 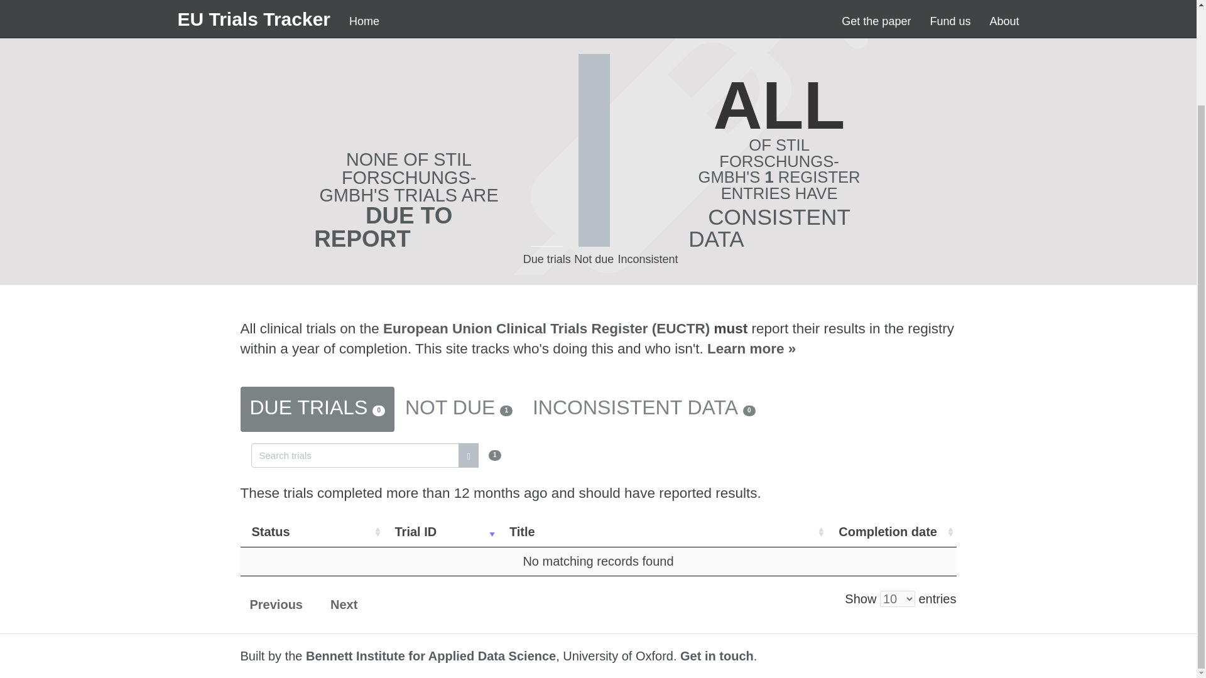 What do you see at coordinates (376, 454) in the screenshot?
I see `1` at bounding box center [376, 454].